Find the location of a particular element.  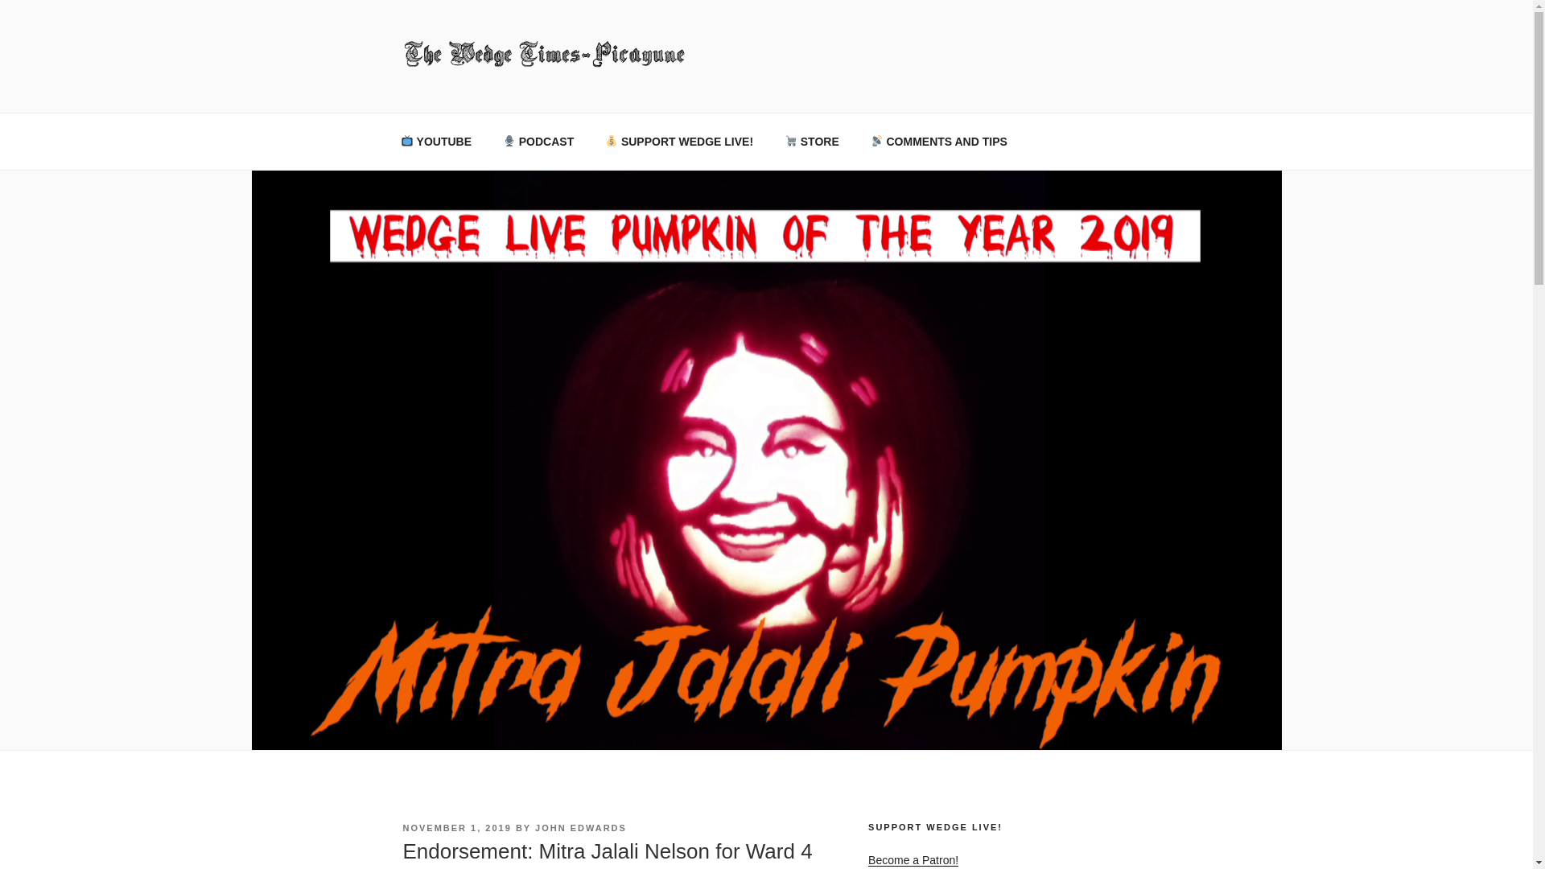

JOHN EDWARDS is located at coordinates (581, 827).